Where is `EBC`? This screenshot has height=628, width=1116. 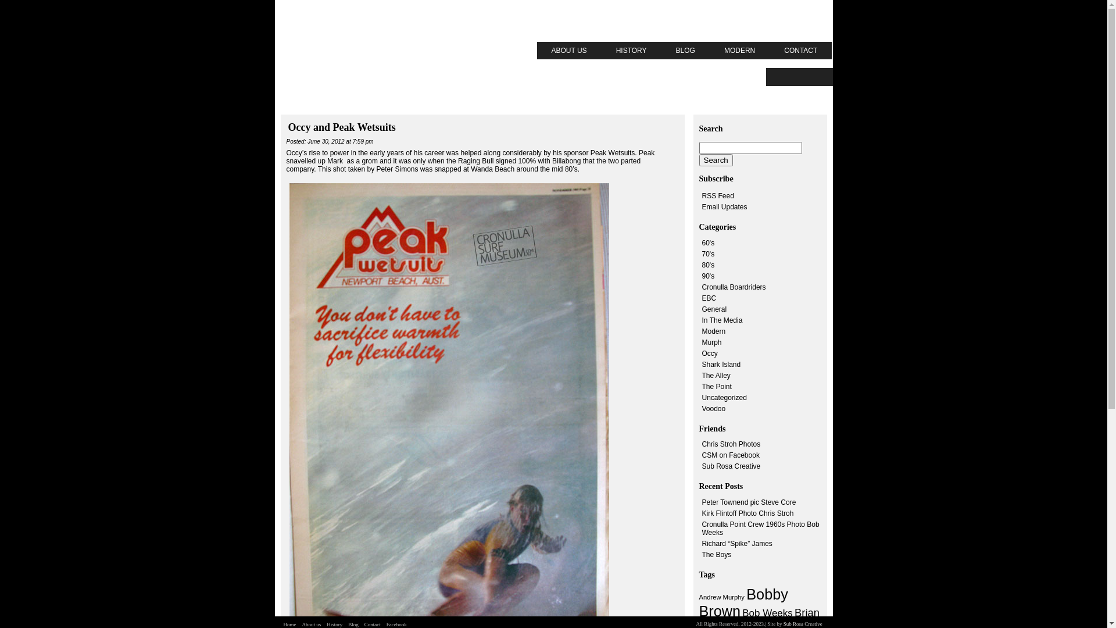
EBC is located at coordinates (709, 298).